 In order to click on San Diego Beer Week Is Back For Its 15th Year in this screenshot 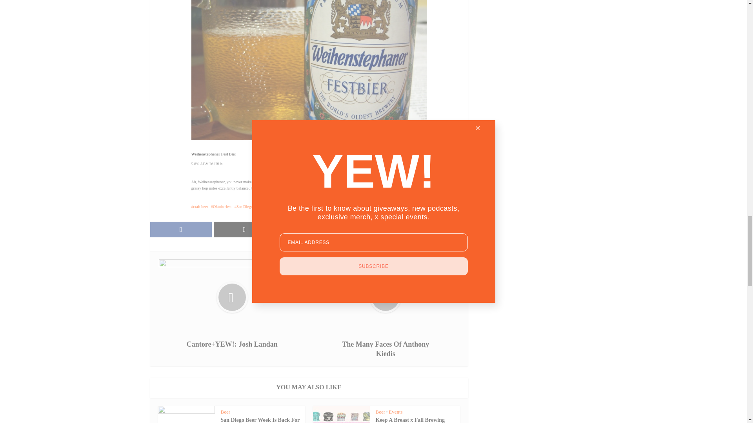, I will do `click(260, 420)`.